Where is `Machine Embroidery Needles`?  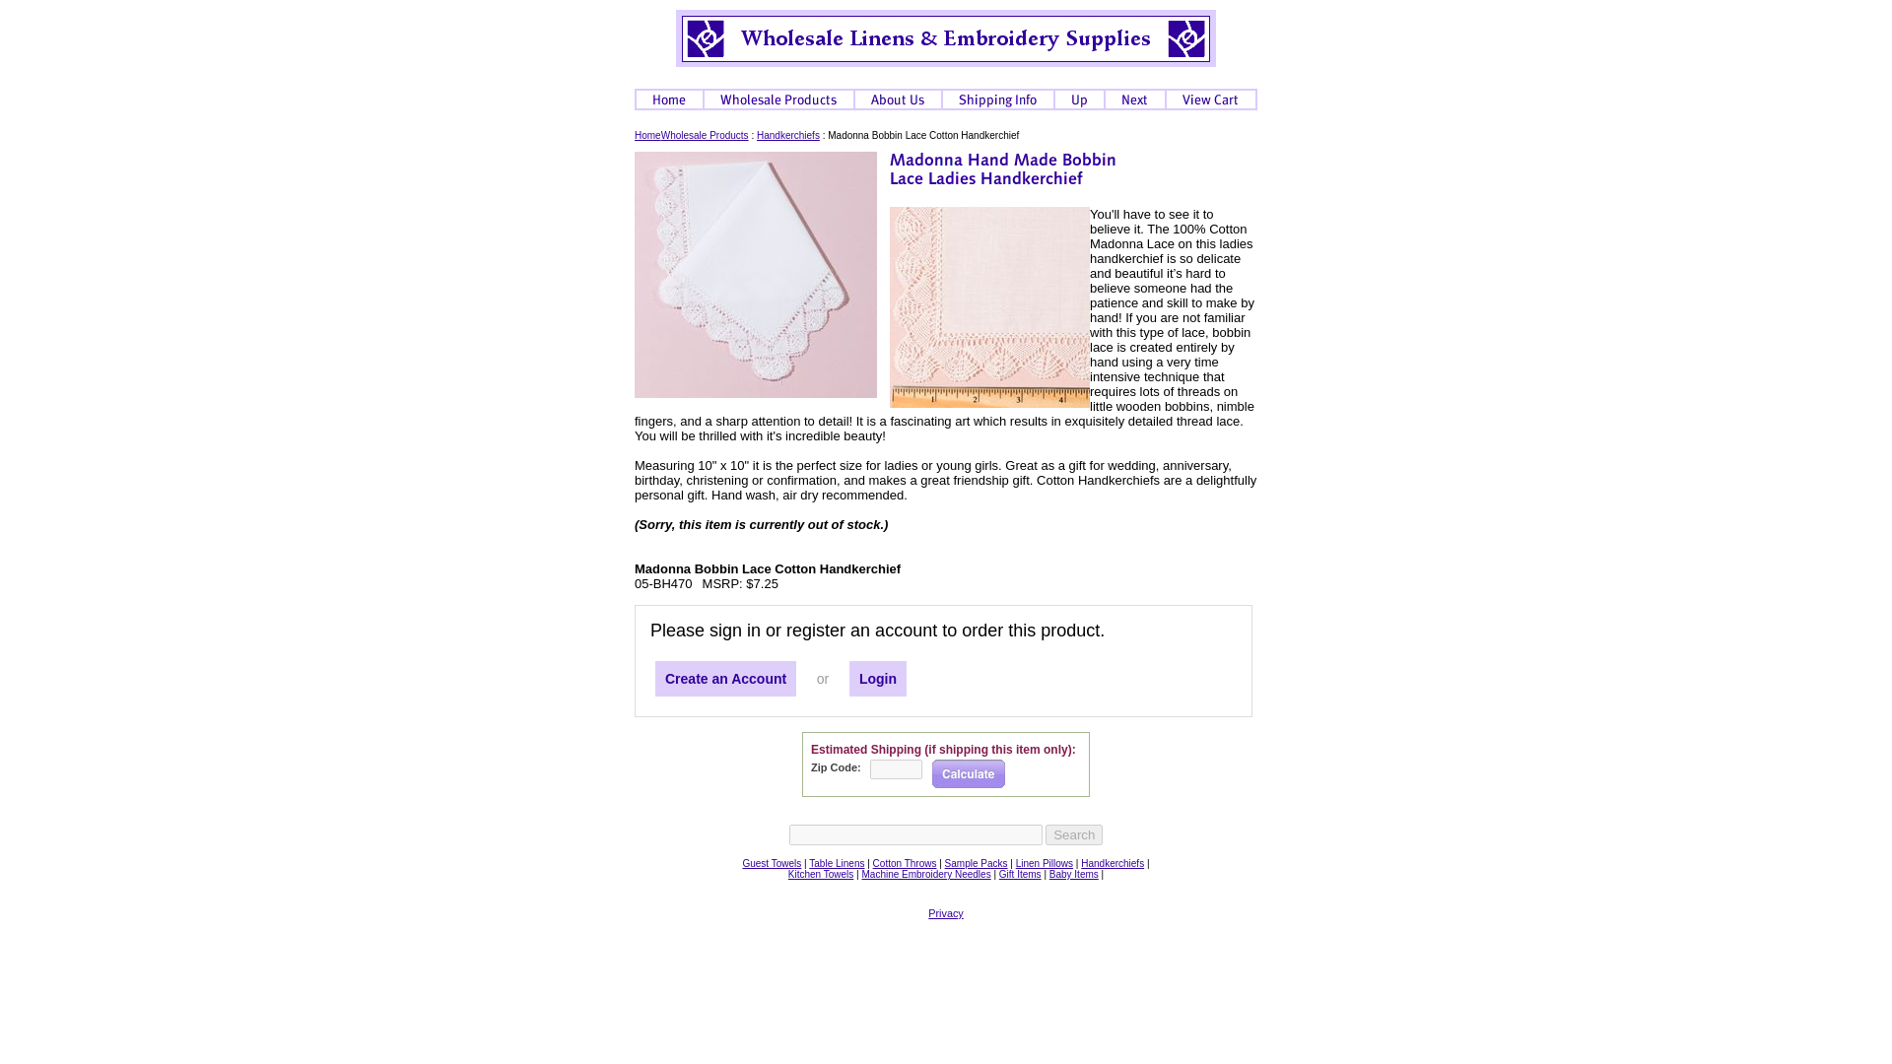
Machine Embroidery Needles is located at coordinates (924, 875).